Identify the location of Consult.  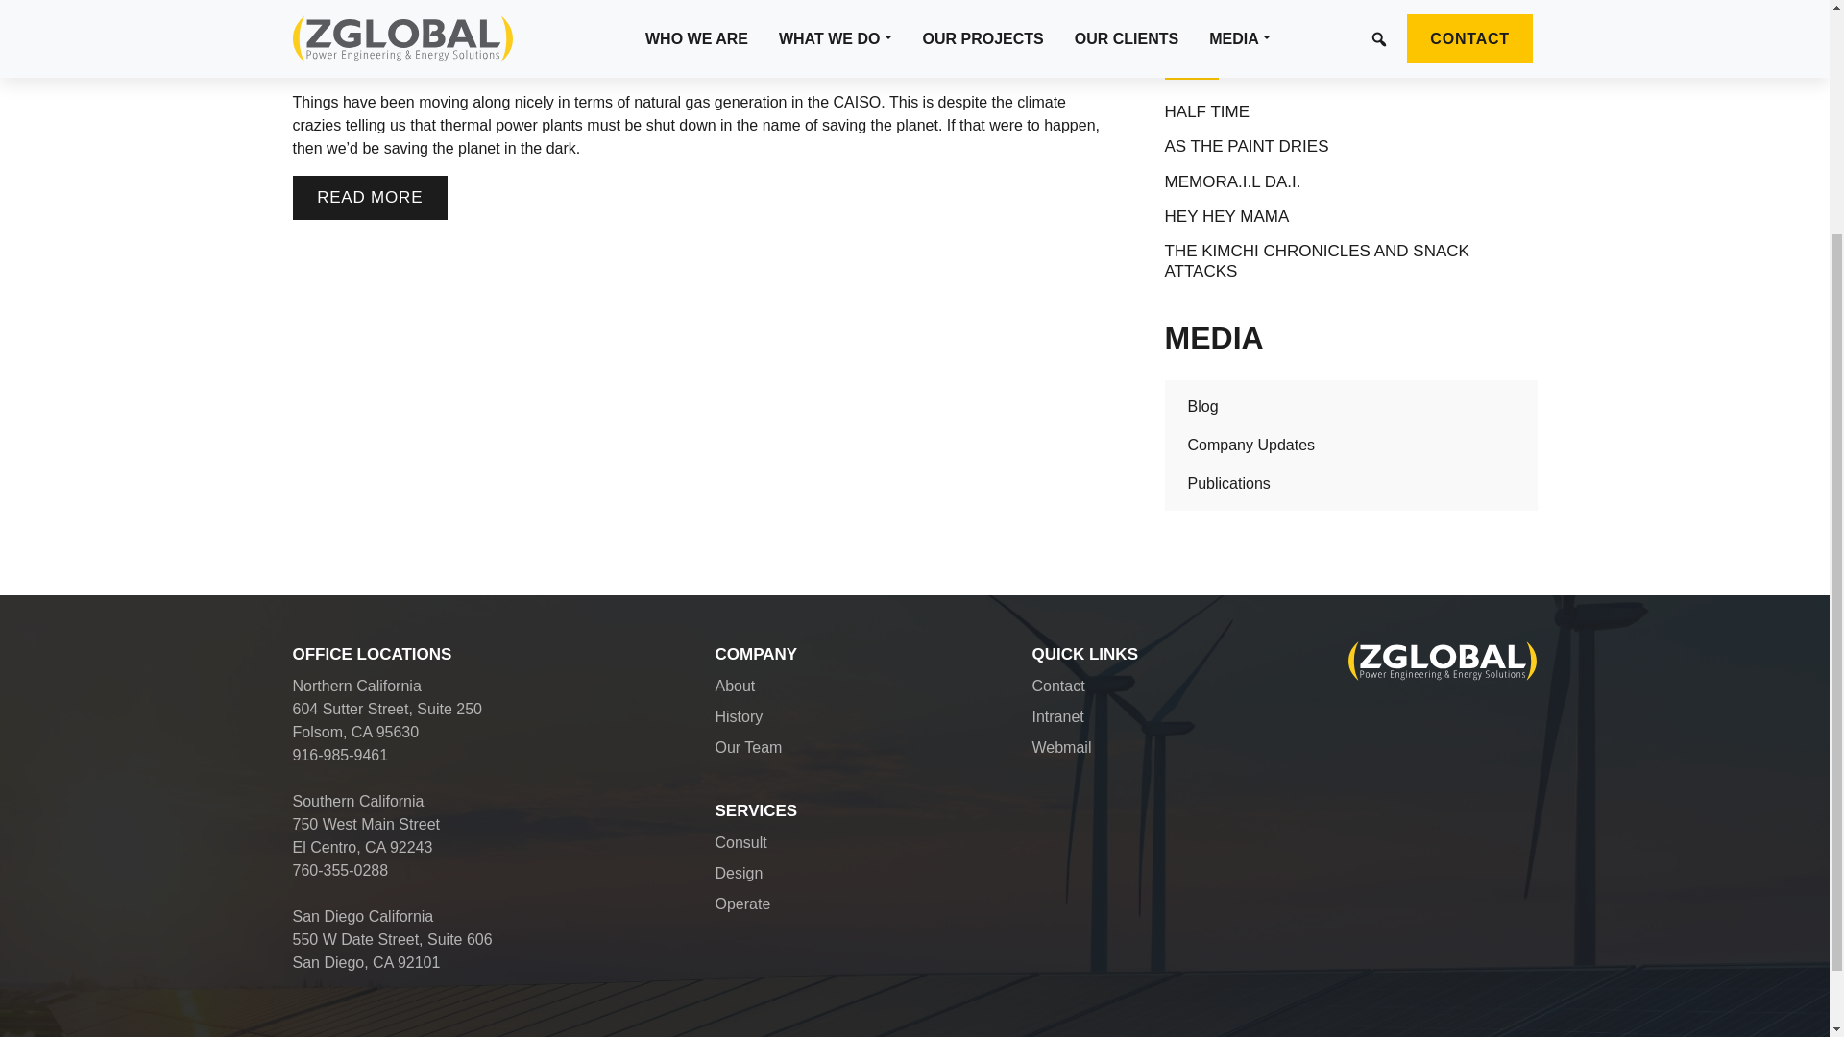
(740, 842).